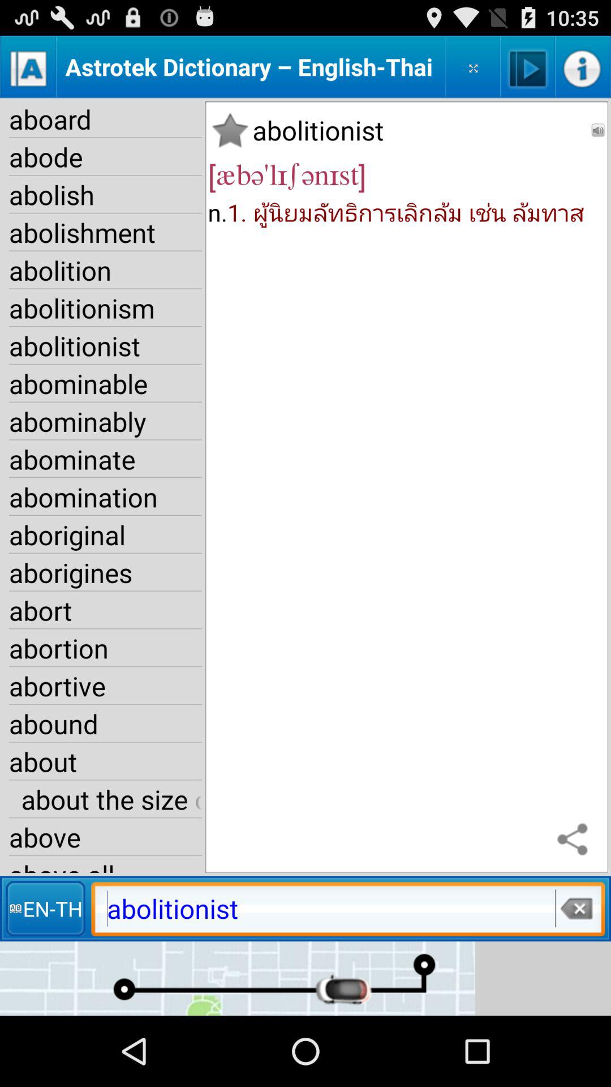 The width and height of the screenshot is (611, 1087). Describe the element at coordinates (576, 908) in the screenshot. I see `deletes entered text` at that location.